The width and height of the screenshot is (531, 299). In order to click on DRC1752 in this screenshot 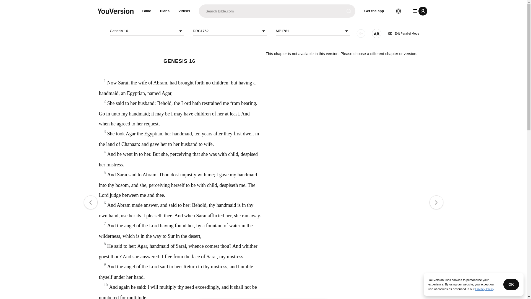, I will do `click(230, 31)`.